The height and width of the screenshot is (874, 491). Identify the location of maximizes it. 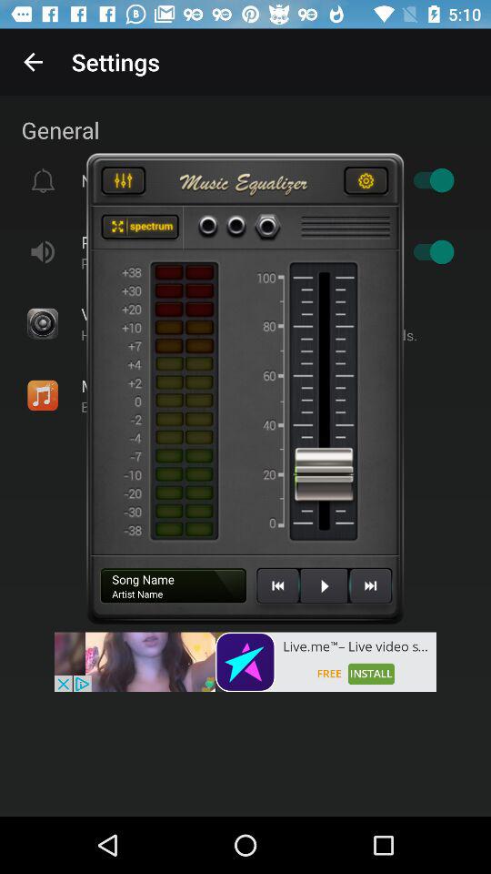
(140, 228).